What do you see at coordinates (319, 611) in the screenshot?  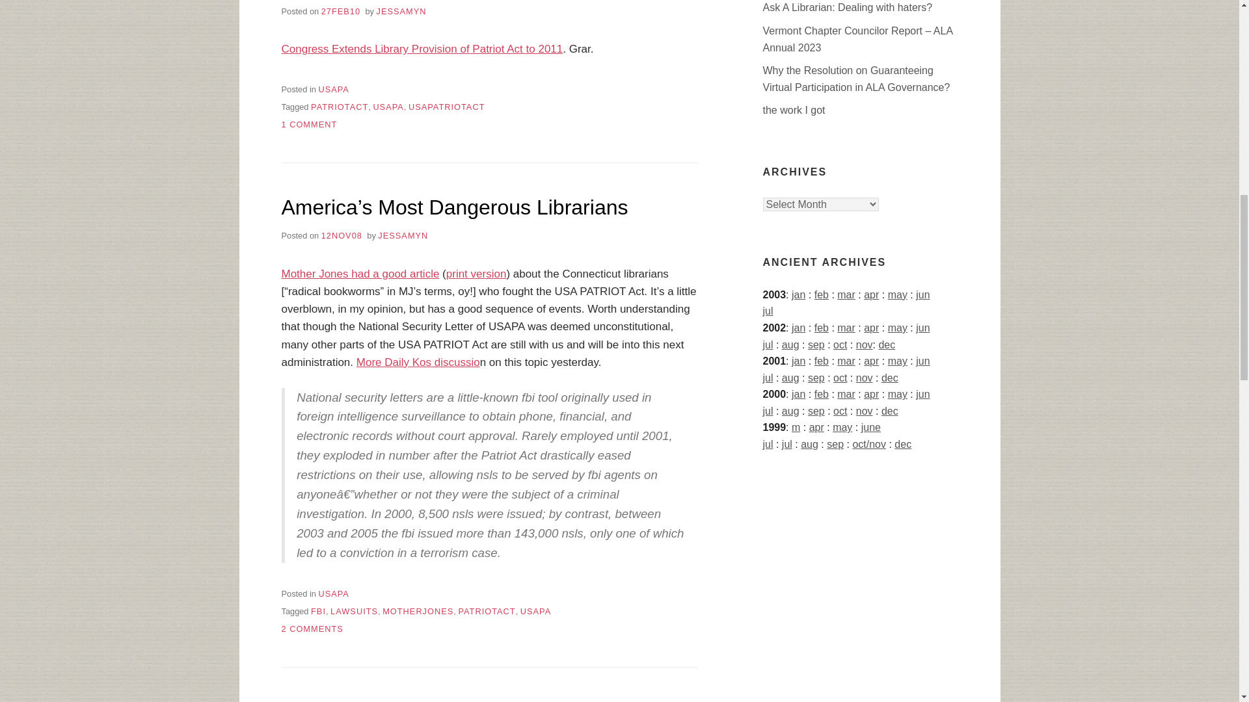 I see `FBI` at bounding box center [319, 611].